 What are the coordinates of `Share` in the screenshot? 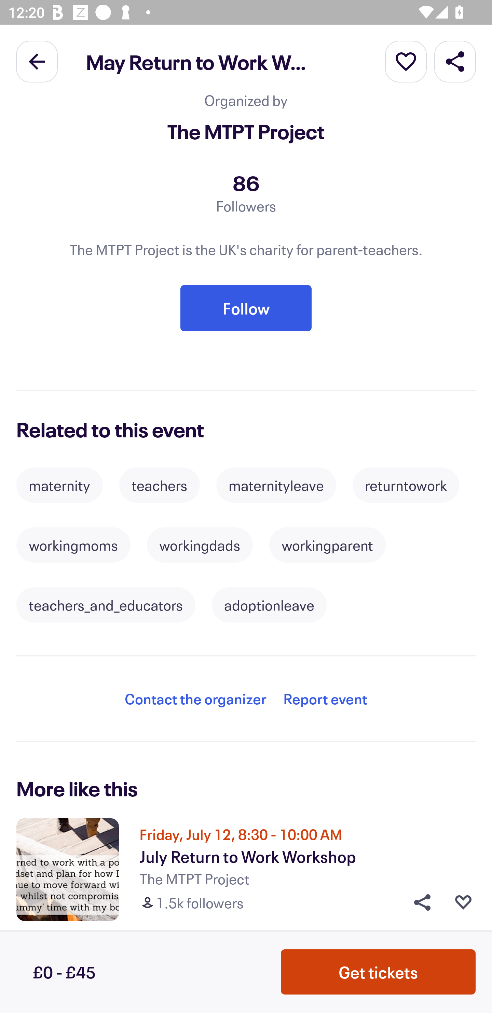 It's located at (418, 902).